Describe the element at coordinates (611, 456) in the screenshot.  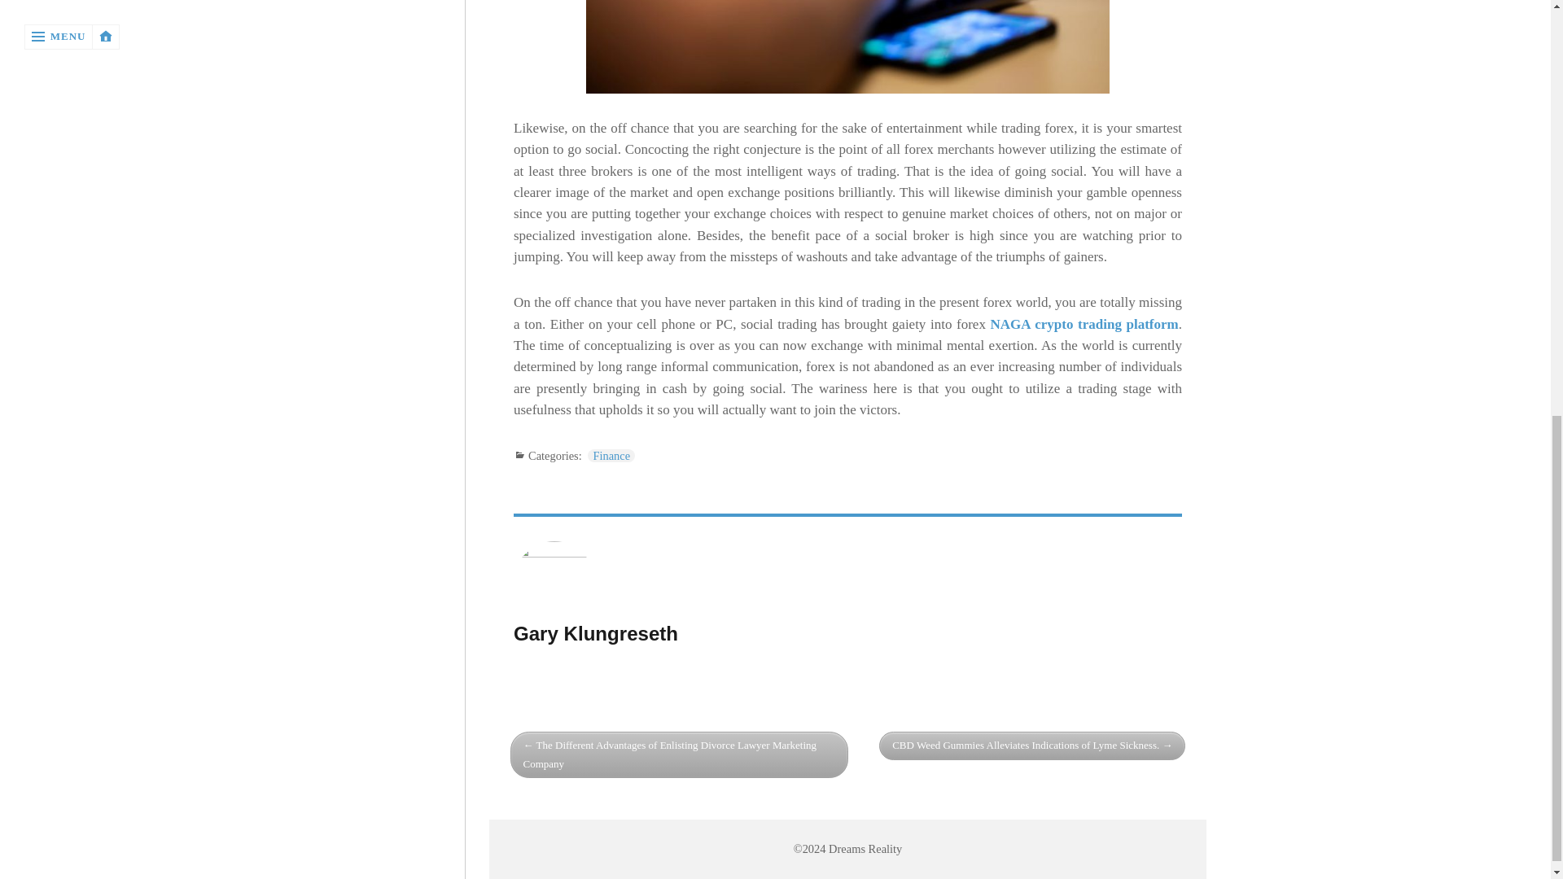
I see `Finance` at that location.